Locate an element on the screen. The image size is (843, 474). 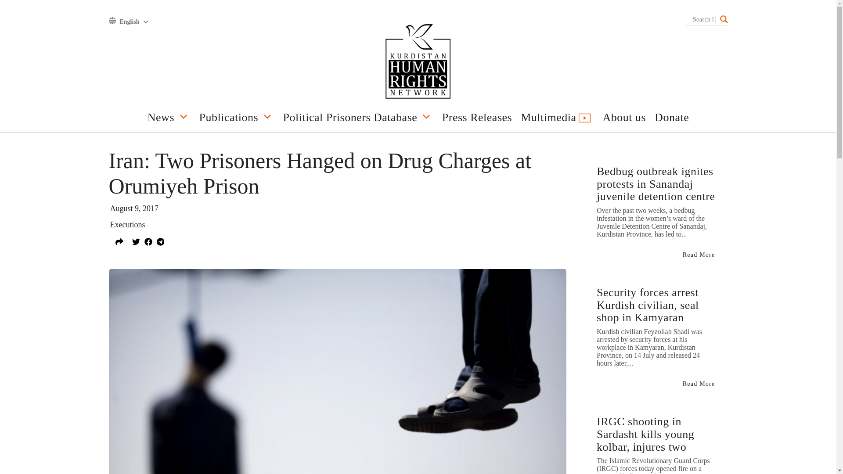
Political Prisoners Database is located at coordinates (358, 119).